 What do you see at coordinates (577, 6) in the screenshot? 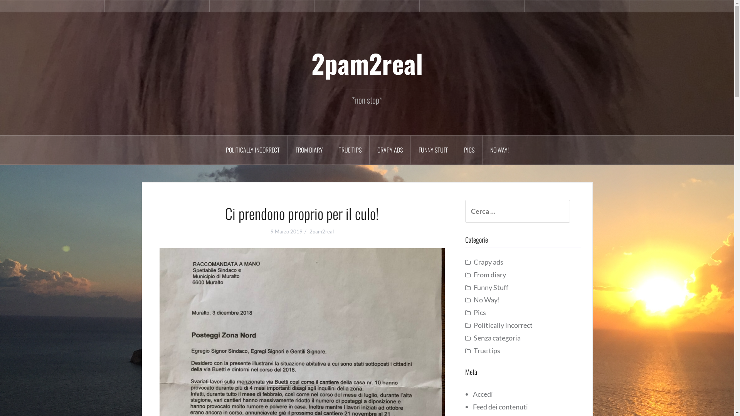
I see `Pics` at bounding box center [577, 6].